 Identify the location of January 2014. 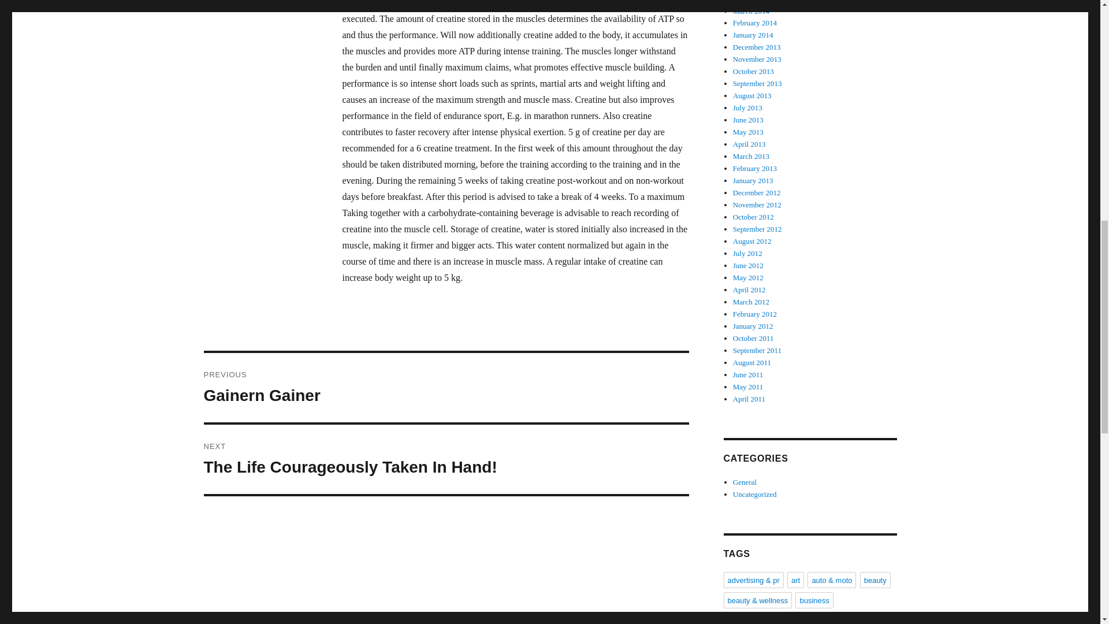
(753, 35).